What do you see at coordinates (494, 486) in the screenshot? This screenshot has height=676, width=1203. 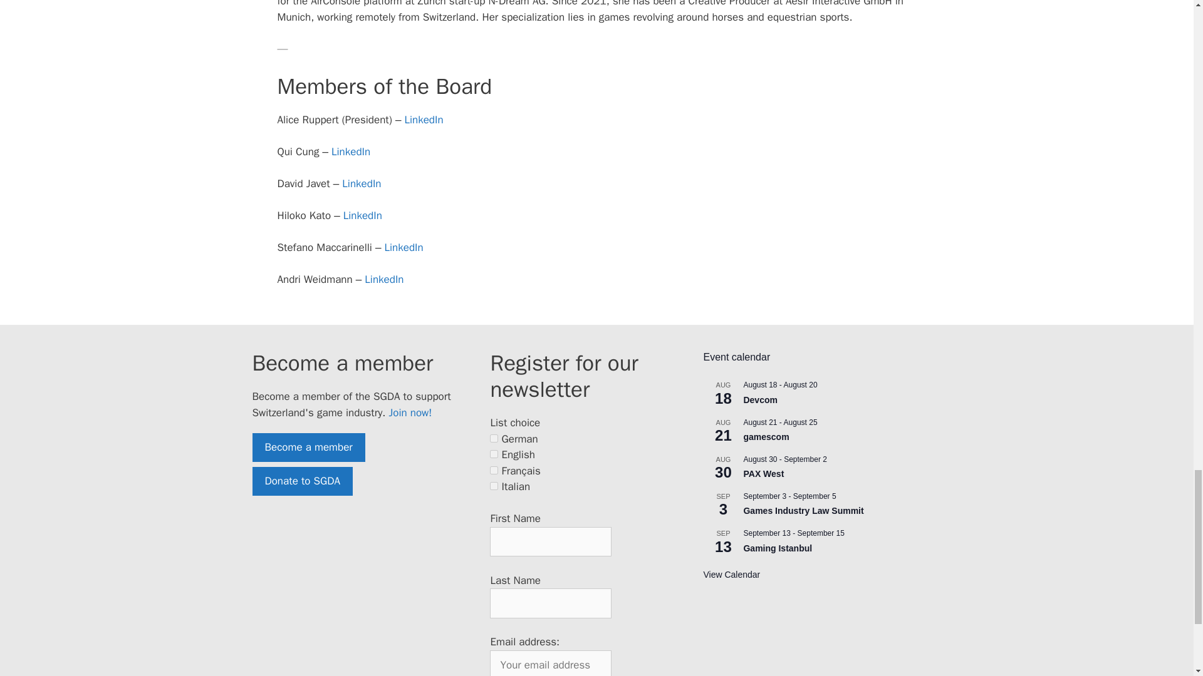 I see `b4c9c03f97` at bounding box center [494, 486].